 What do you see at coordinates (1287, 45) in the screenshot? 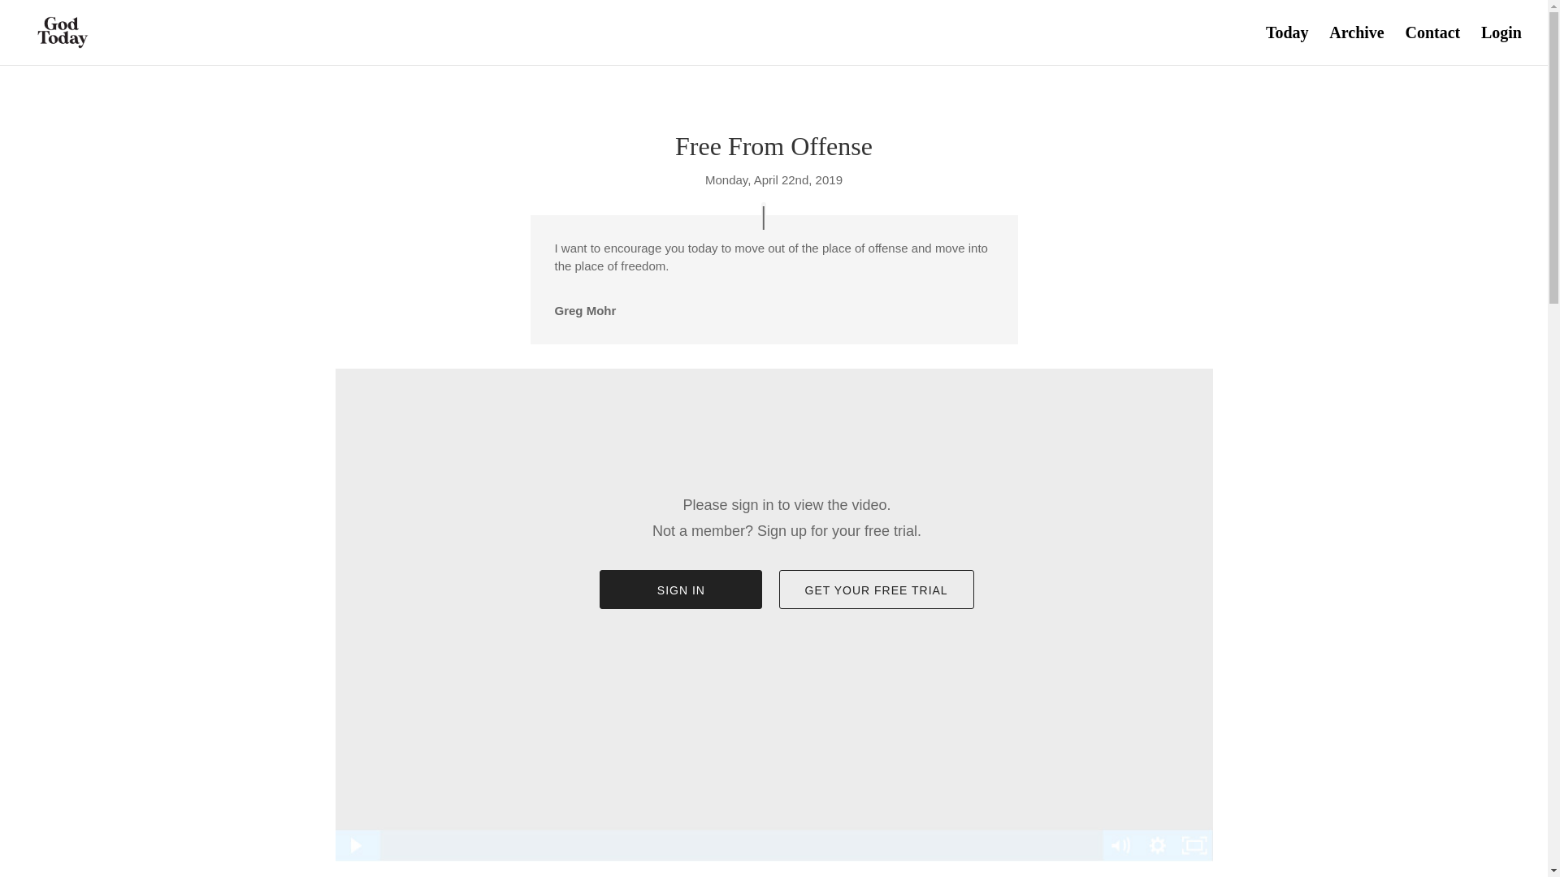
I see `Today` at bounding box center [1287, 45].